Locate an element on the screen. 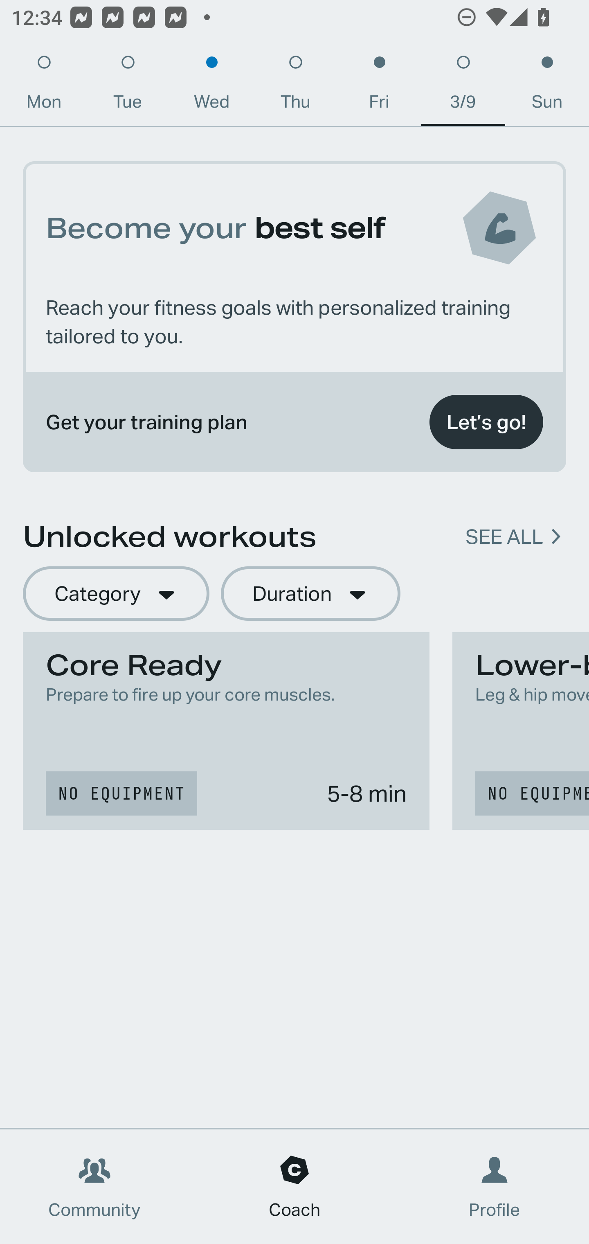  Fri is located at coordinates (379, 86).